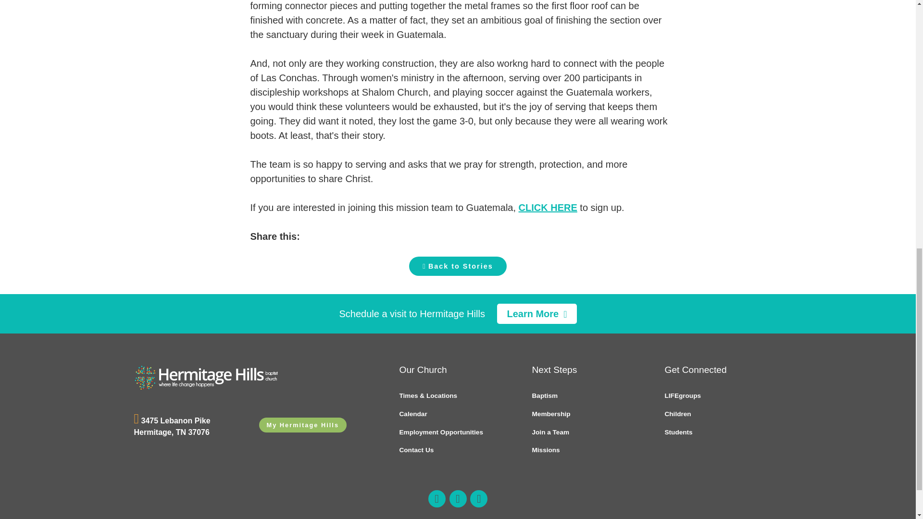 Image resolution: width=923 pixels, height=519 pixels. I want to click on My Hermitage Hills, so click(302, 425).